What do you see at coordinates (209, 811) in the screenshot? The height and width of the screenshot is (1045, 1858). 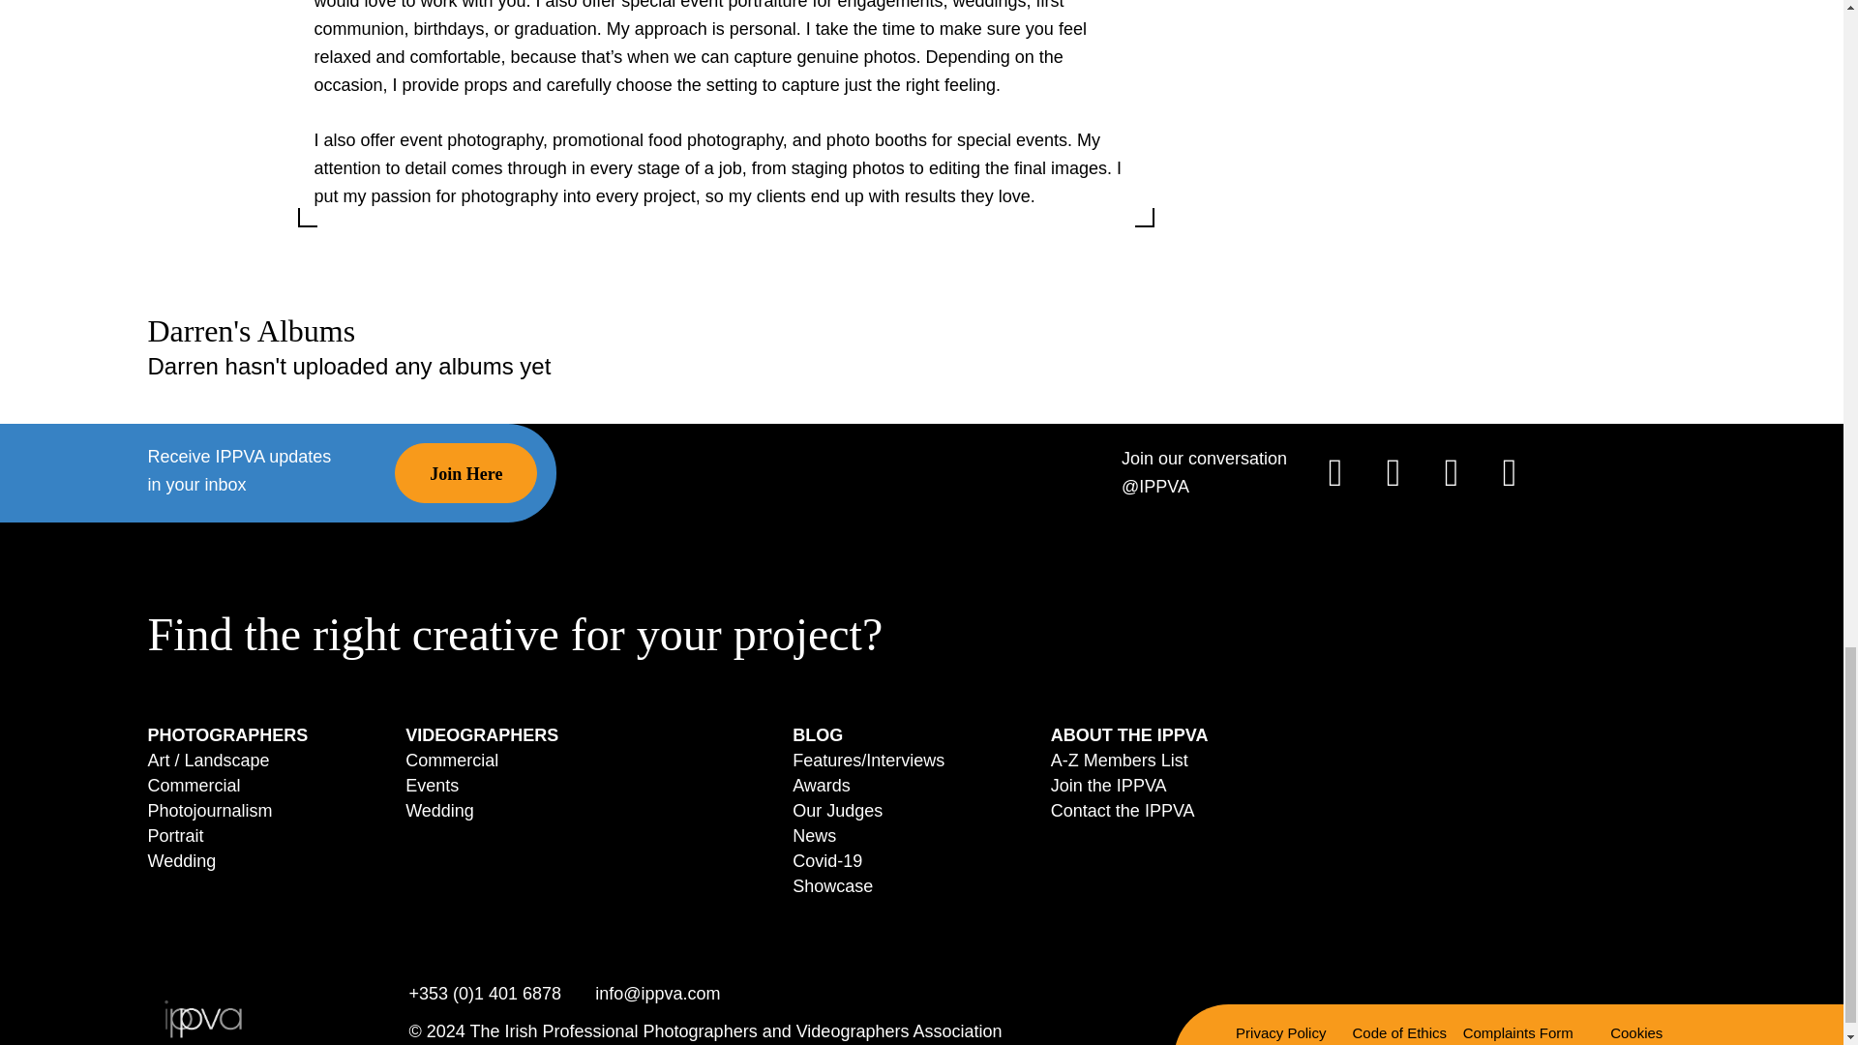 I see `Photojournalism` at bounding box center [209, 811].